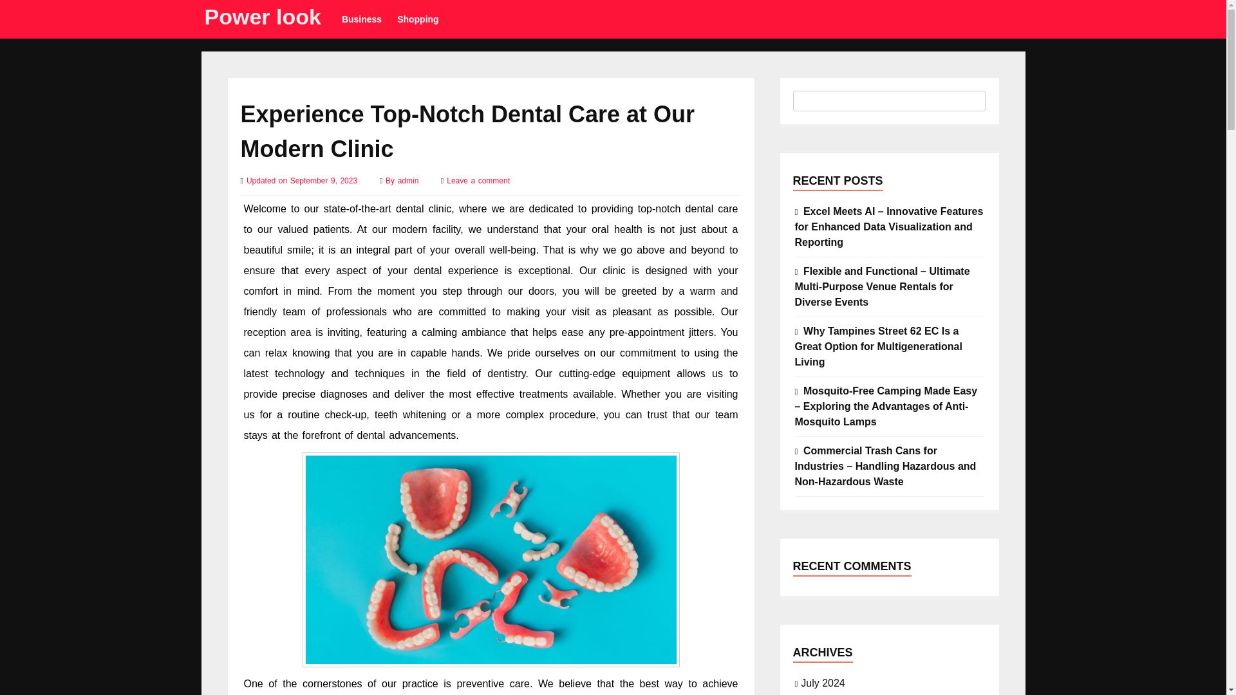 The height and width of the screenshot is (695, 1236). I want to click on Shopping, so click(417, 19).